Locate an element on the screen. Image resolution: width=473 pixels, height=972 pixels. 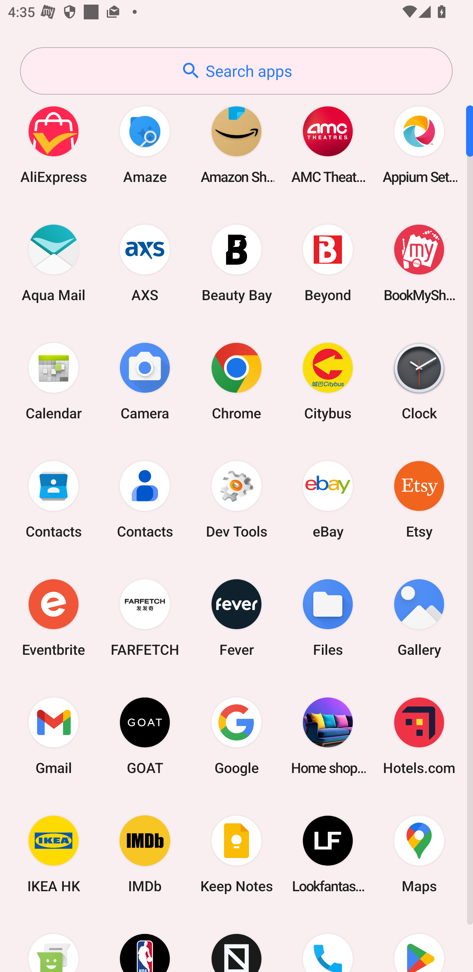
Google is located at coordinates (236, 736).